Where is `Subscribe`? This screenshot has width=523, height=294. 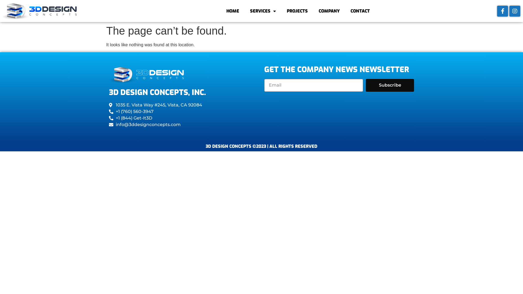
Subscribe is located at coordinates (390, 85).